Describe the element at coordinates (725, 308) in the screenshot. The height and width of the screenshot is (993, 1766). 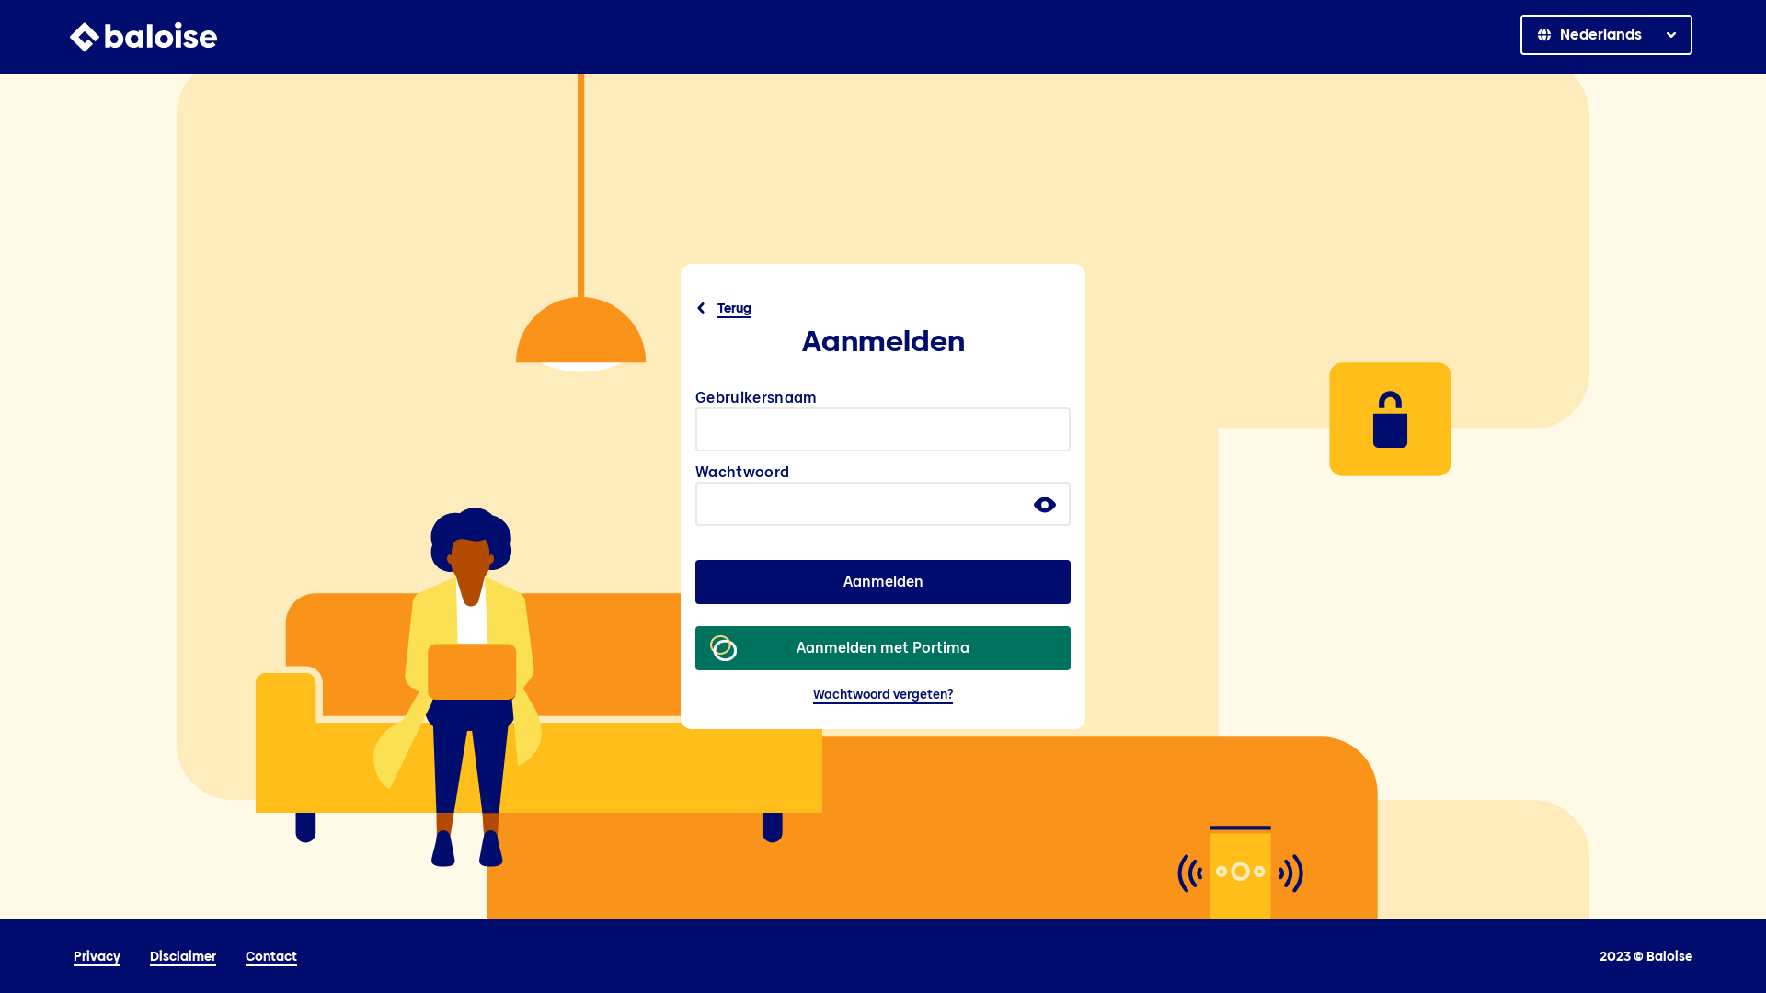
I see `Terug` at that location.